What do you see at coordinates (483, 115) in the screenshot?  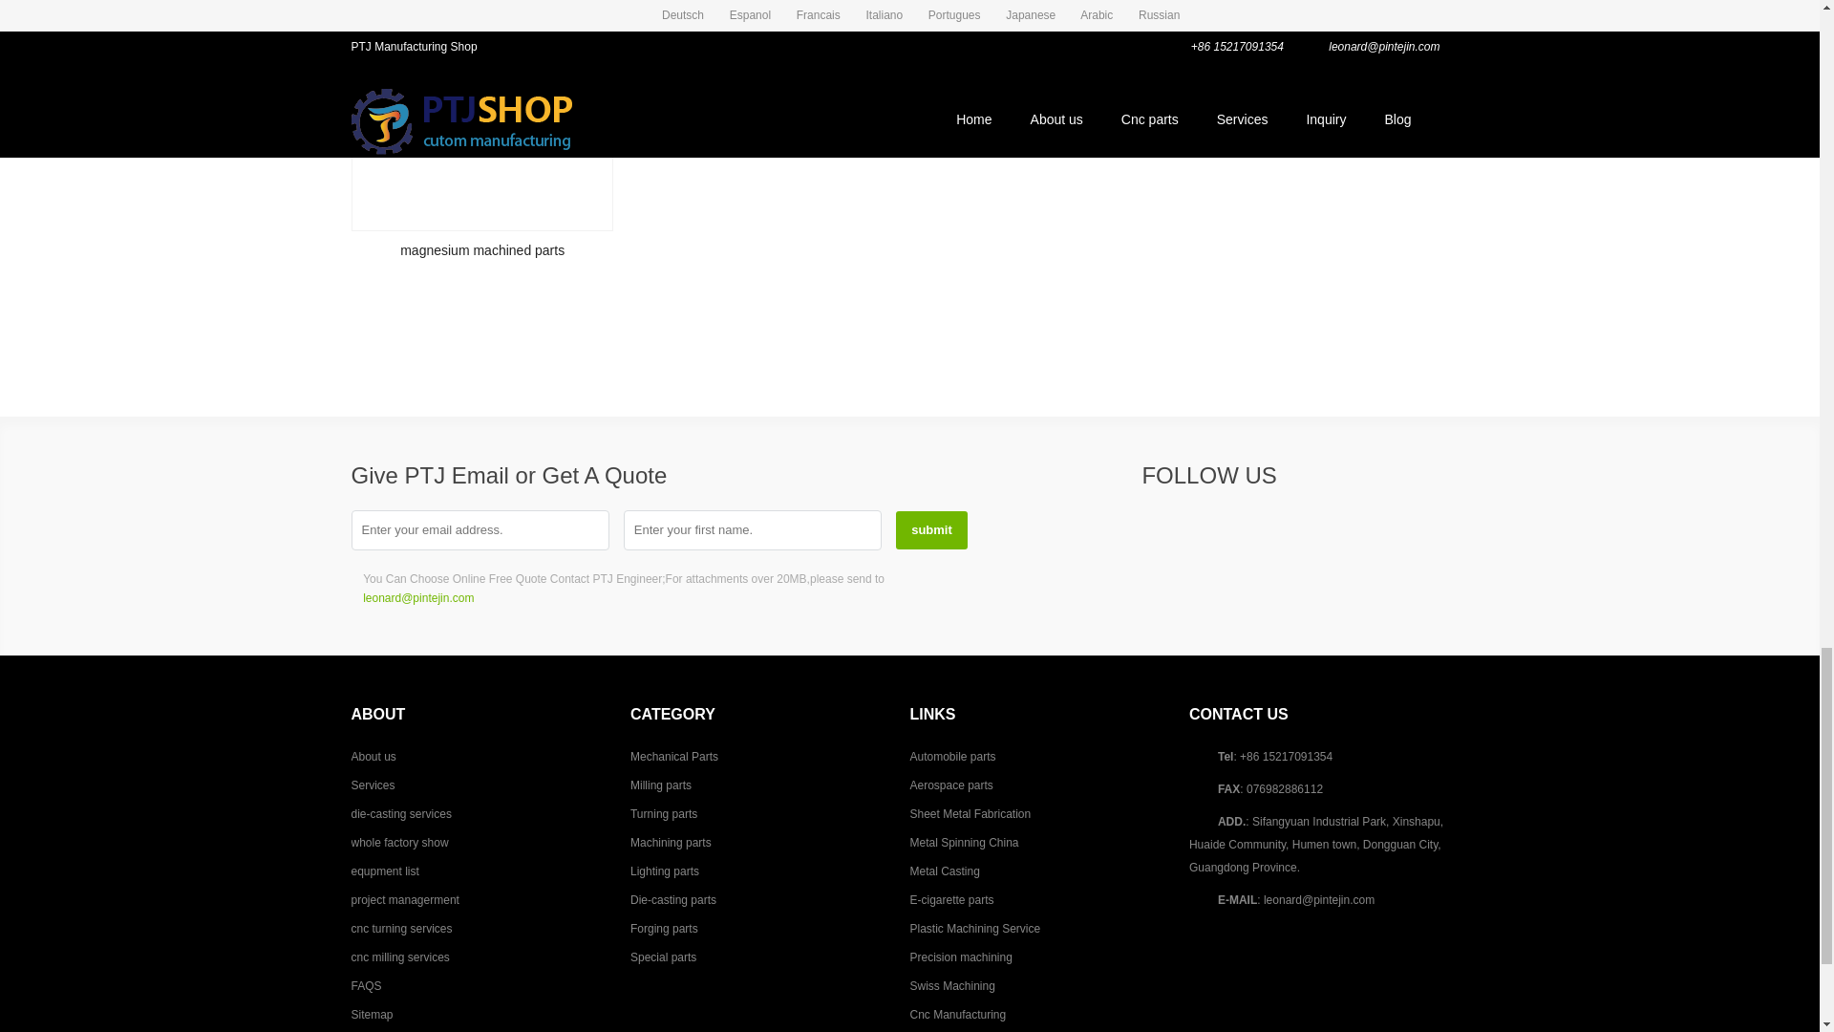 I see `magnesium machined parts` at bounding box center [483, 115].